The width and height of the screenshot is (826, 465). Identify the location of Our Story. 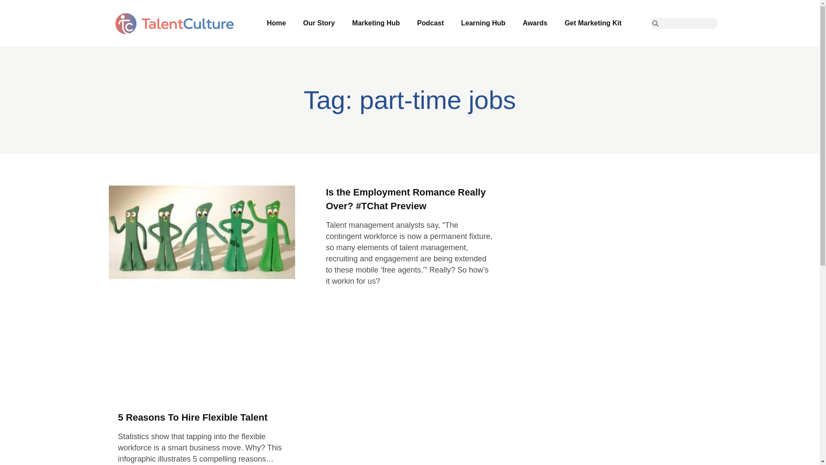
(319, 23).